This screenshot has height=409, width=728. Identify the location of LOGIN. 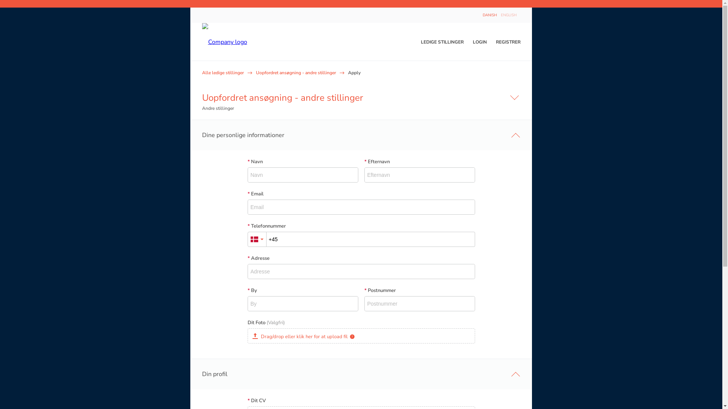
(479, 42).